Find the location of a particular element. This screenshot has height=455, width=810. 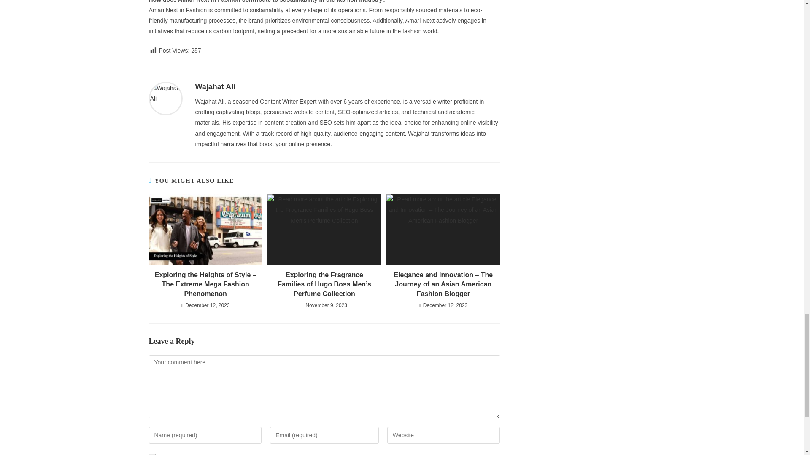

Visit author page is located at coordinates (215, 87).